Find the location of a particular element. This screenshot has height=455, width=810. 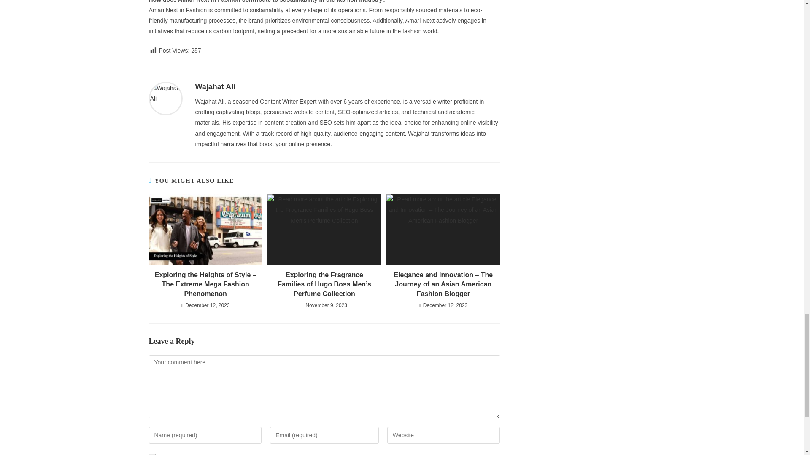

Visit author page is located at coordinates (215, 87).